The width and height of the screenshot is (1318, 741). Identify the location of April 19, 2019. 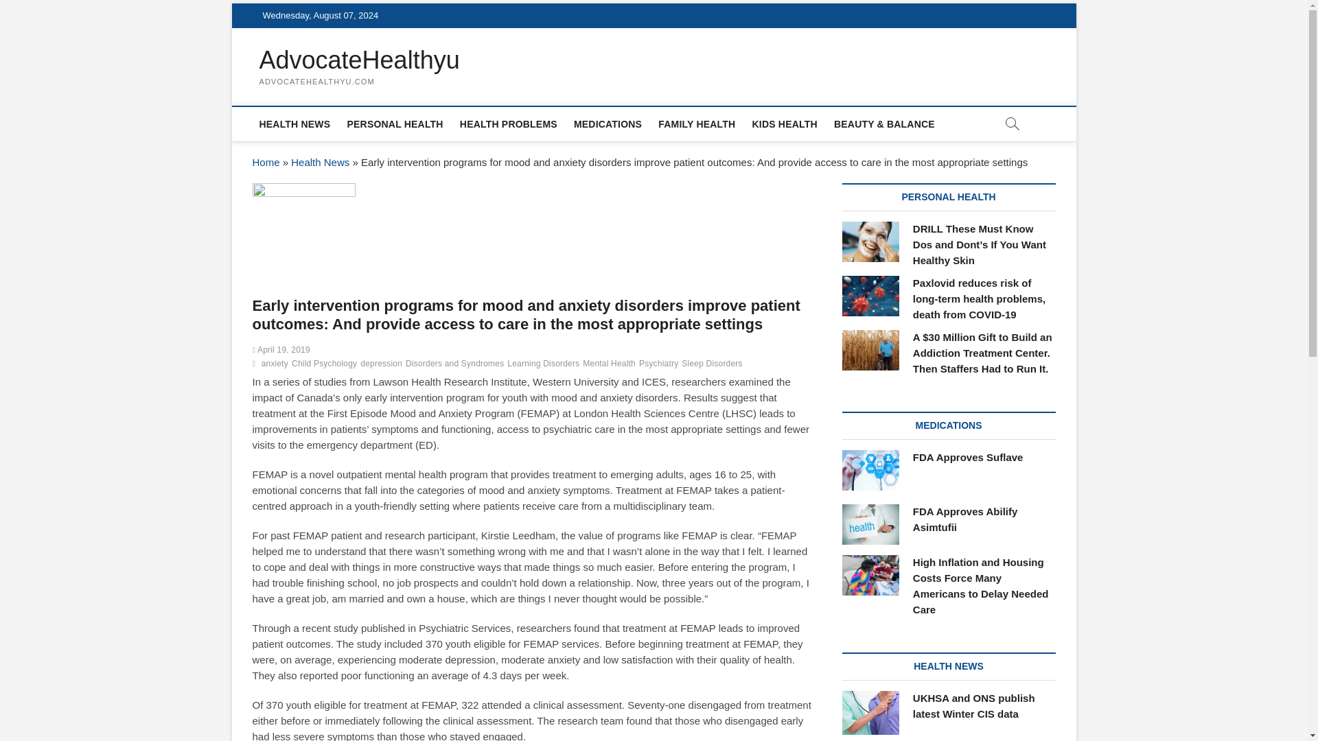
(281, 350).